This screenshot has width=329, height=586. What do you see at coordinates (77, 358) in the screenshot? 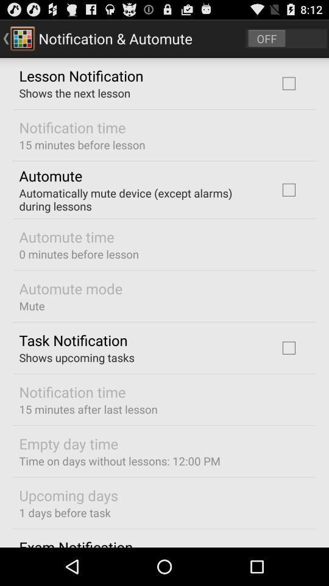
I see `press shows upcoming tasks icon` at bounding box center [77, 358].